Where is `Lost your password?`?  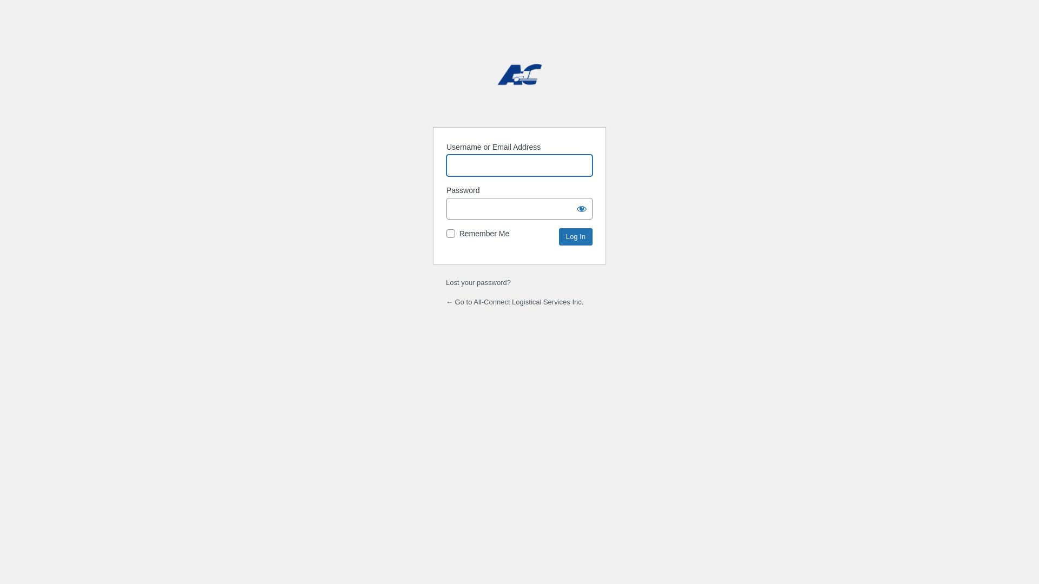 Lost your password? is located at coordinates (478, 282).